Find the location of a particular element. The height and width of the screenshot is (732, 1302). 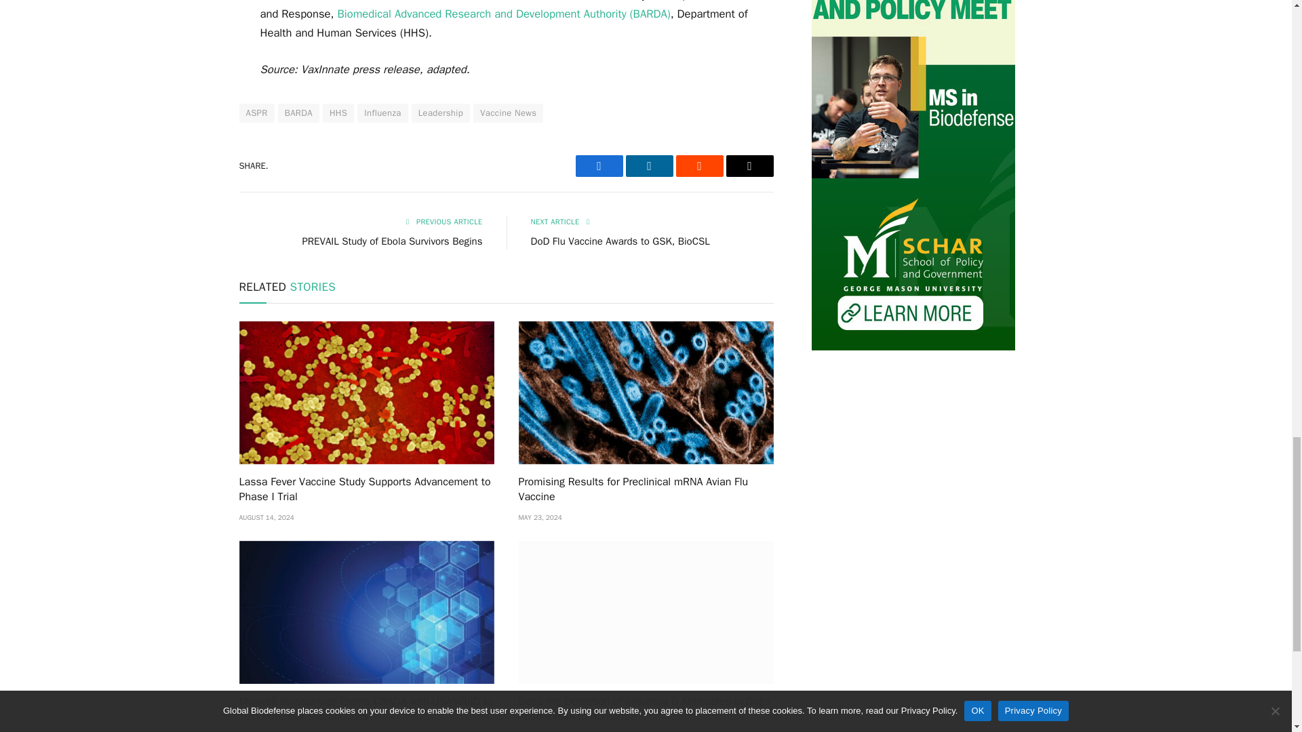

ASPR is located at coordinates (256, 113).